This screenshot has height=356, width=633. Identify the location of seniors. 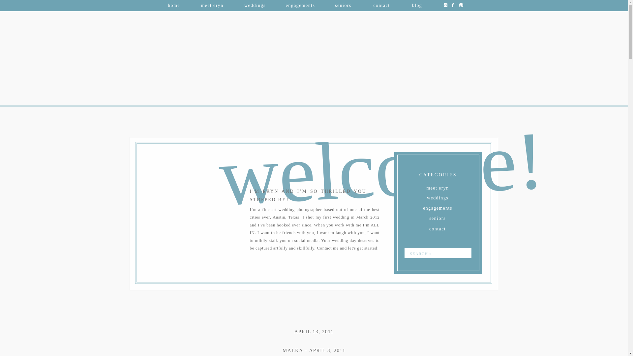
(437, 217).